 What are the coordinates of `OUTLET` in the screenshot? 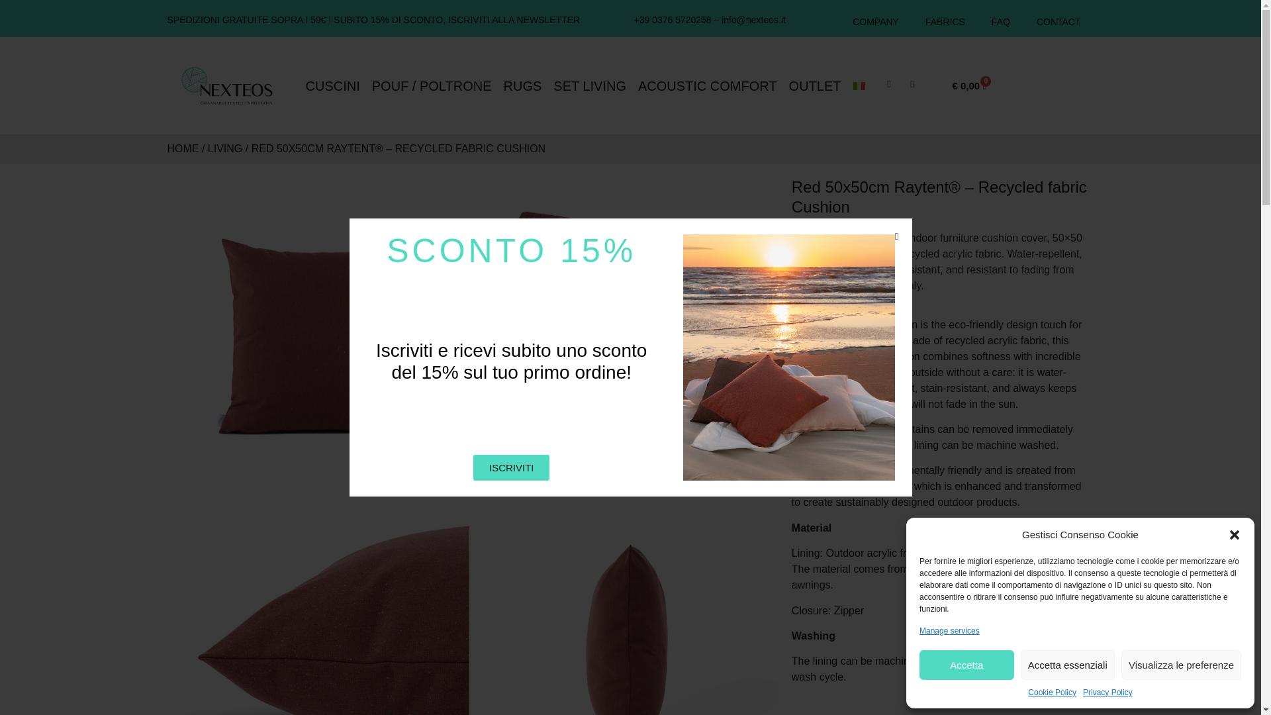 It's located at (815, 86).